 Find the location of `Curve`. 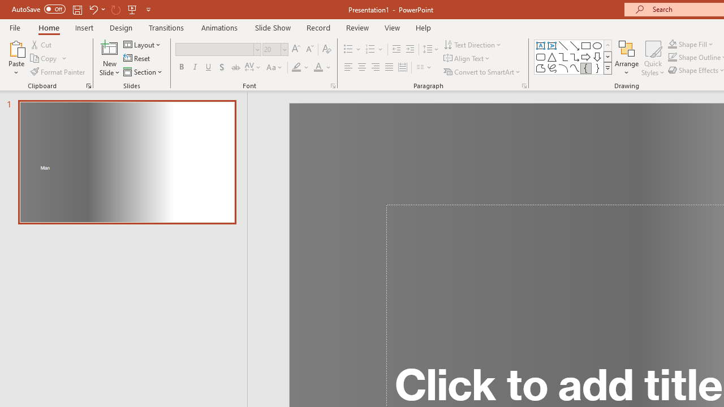

Curve is located at coordinates (575, 68).